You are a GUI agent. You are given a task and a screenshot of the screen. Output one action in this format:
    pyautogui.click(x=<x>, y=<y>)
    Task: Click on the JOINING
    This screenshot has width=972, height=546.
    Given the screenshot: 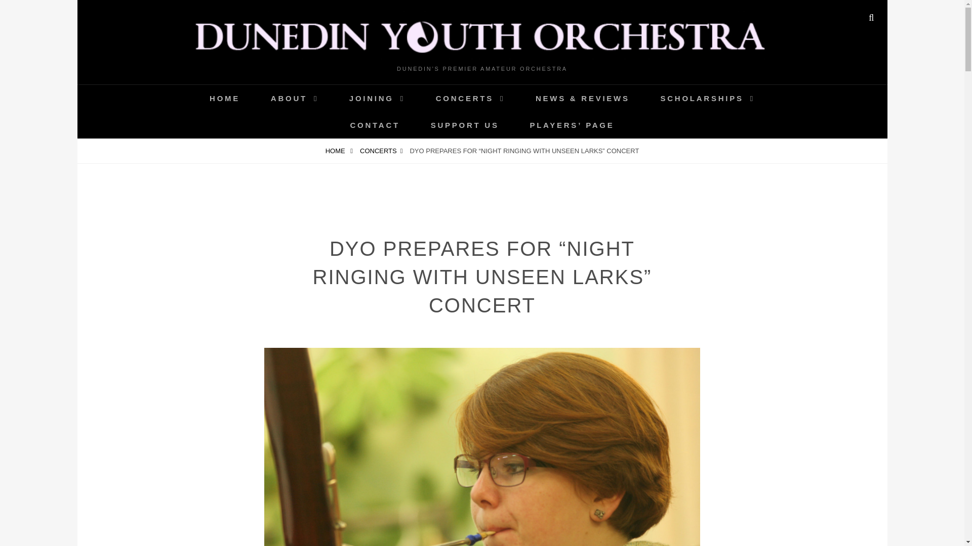 What is the action you would take?
    pyautogui.click(x=377, y=98)
    